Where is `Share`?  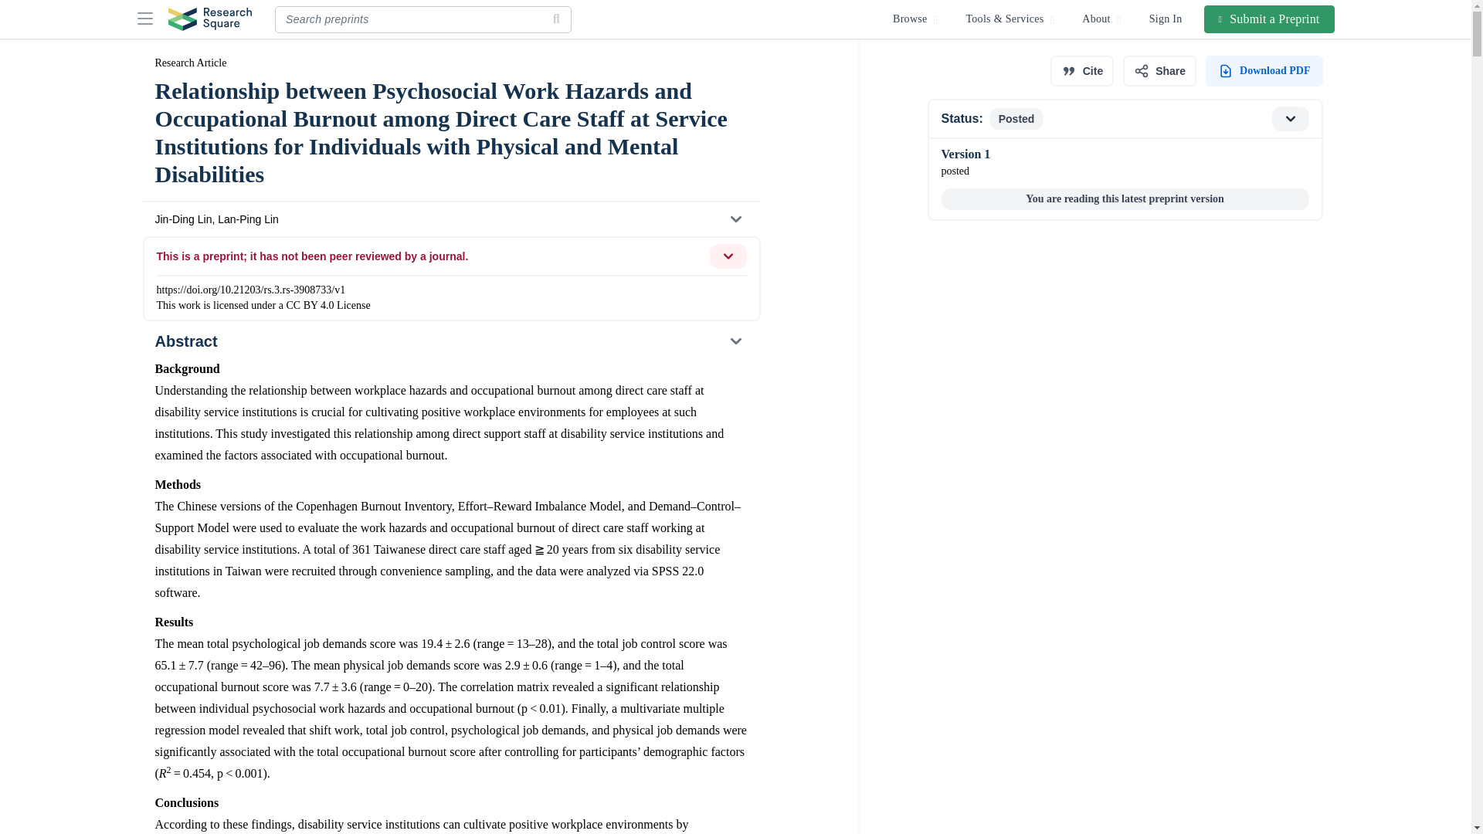
Share is located at coordinates (1166, 19).